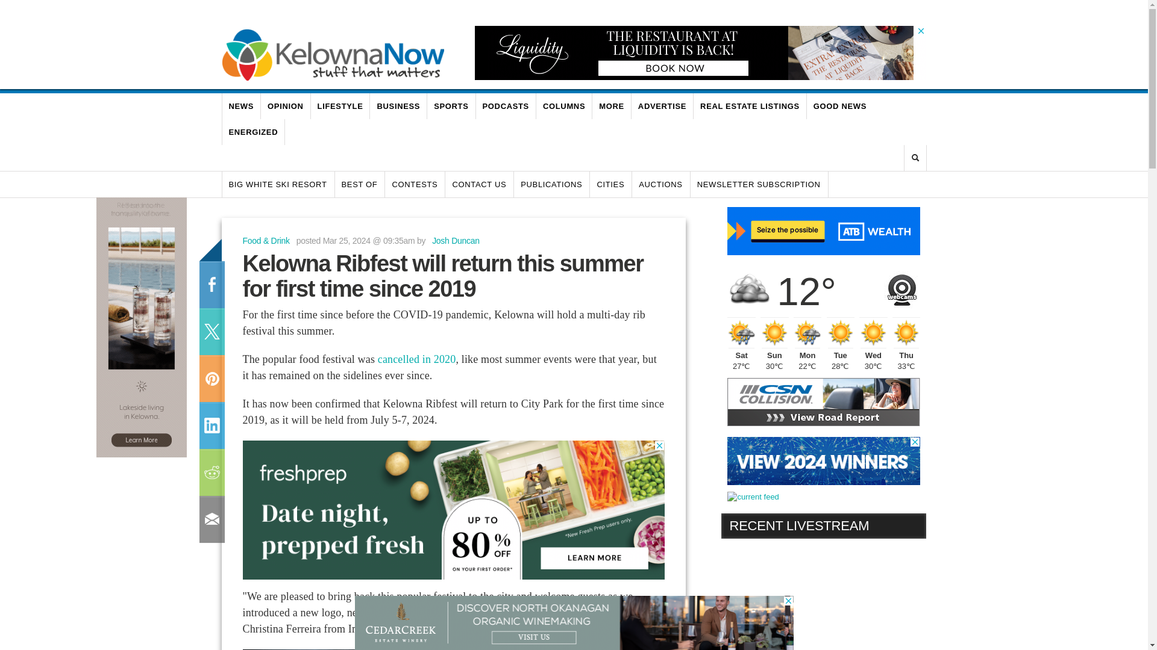 This screenshot has width=1157, height=650. I want to click on 3rd party ad content, so click(694, 53).